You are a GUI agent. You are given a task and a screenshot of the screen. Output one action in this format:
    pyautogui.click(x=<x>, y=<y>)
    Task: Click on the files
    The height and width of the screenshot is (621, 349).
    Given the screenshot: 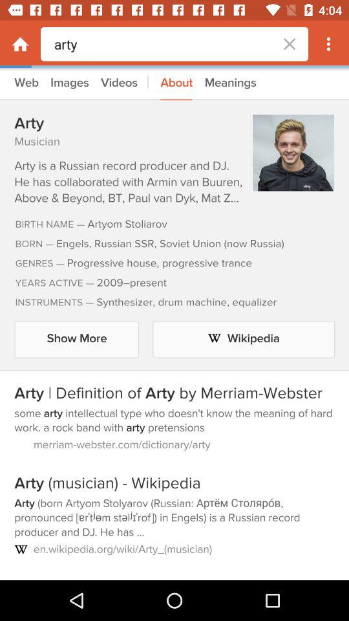 What is the action you would take?
    pyautogui.click(x=174, y=324)
    